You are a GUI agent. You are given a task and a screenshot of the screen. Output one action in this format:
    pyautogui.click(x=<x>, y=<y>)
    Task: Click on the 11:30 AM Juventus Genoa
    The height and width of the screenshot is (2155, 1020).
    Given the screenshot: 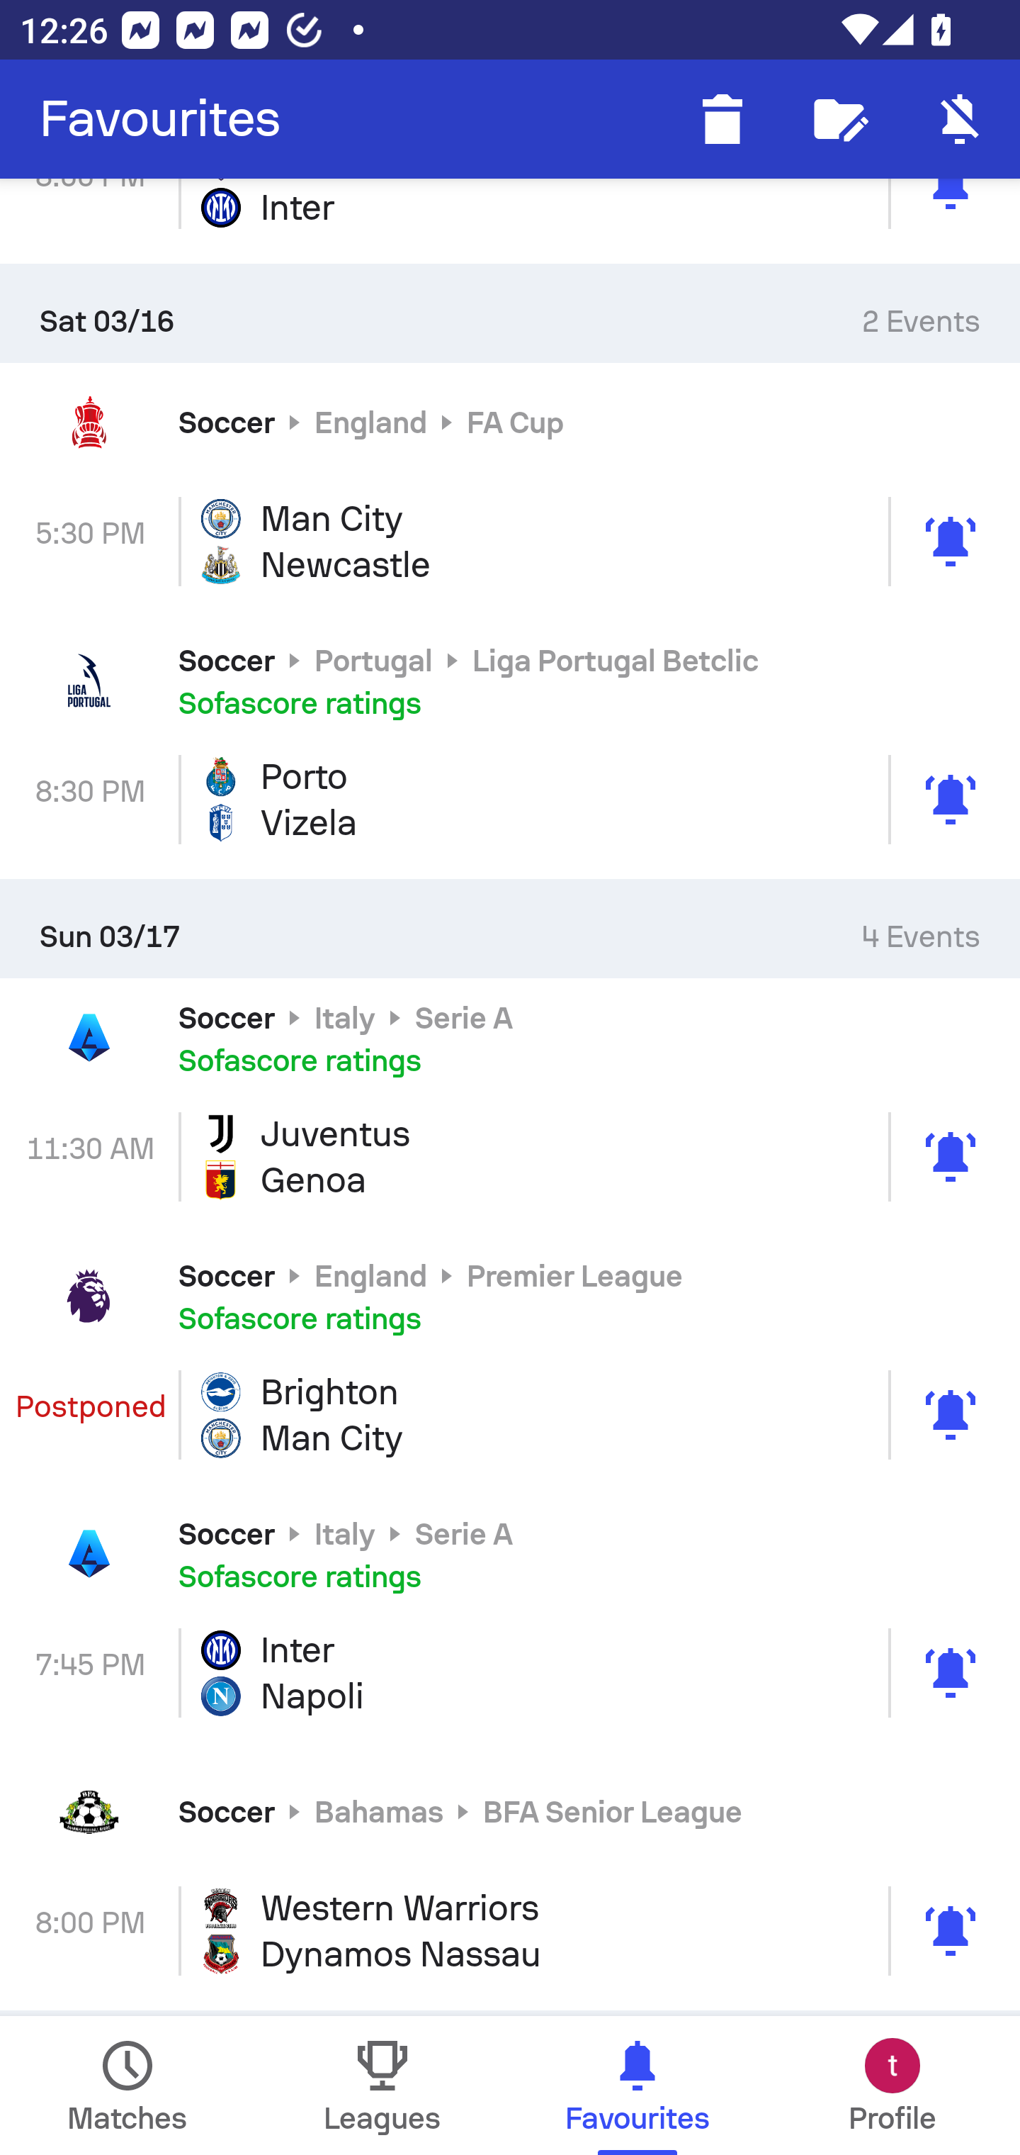 What is the action you would take?
    pyautogui.click(x=510, y=1155)
    